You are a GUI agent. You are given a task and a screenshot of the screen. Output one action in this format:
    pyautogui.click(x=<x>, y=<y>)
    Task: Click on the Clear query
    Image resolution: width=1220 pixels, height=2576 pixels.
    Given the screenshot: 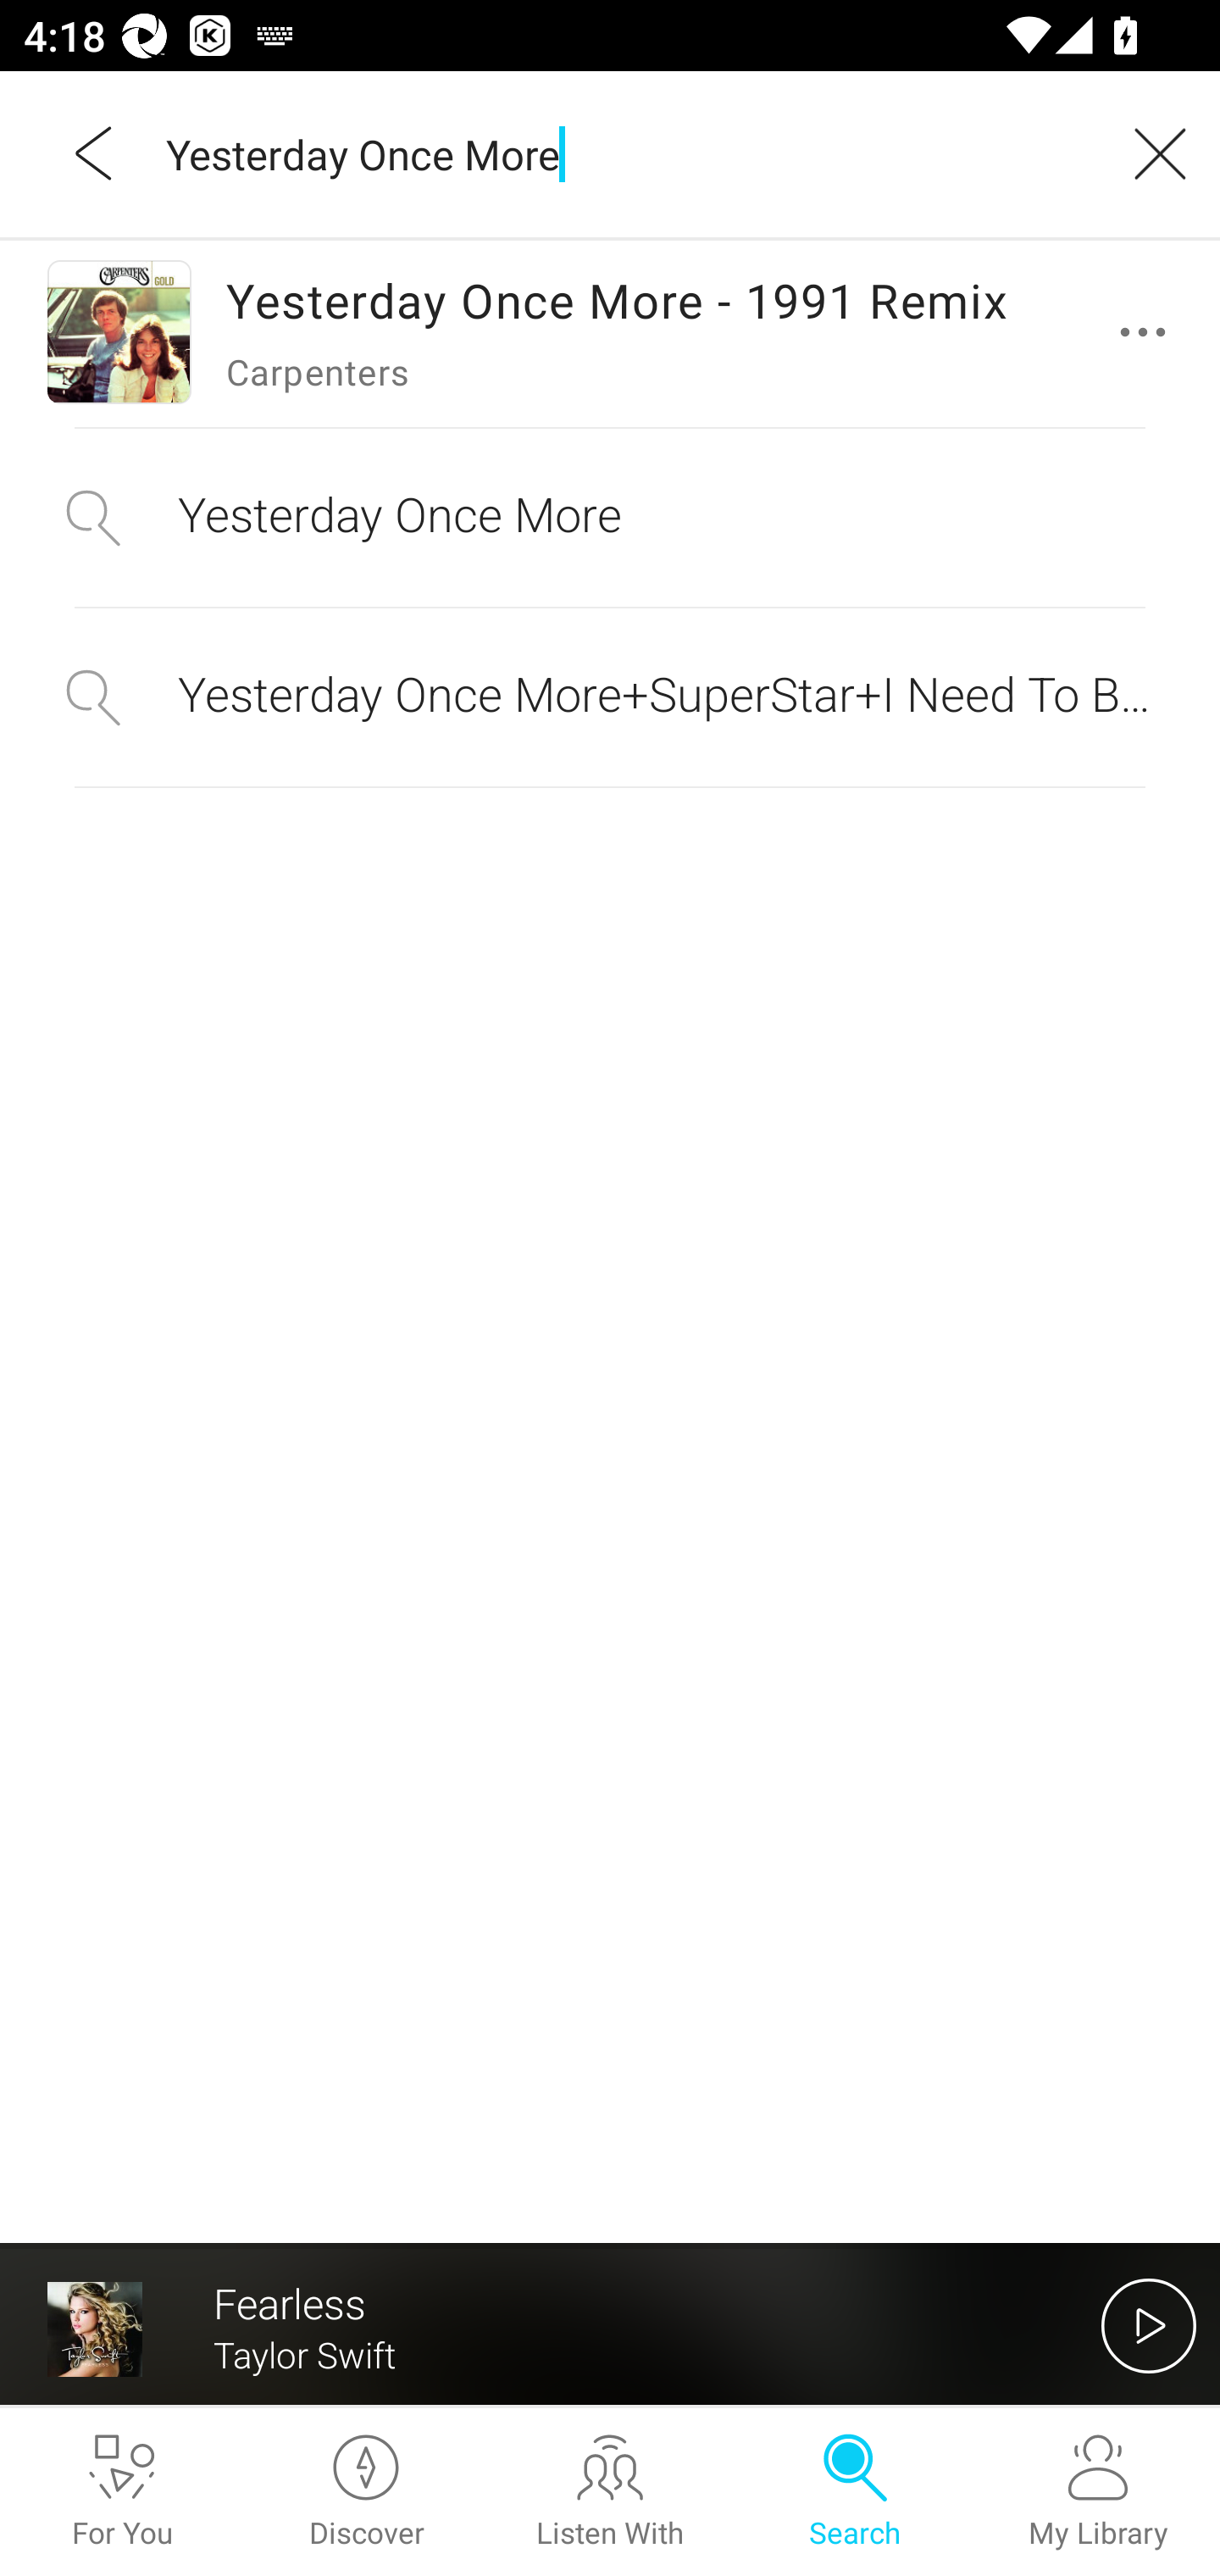 What is the action you would take?
    pyautogui.click(x=1149, y=153)
    